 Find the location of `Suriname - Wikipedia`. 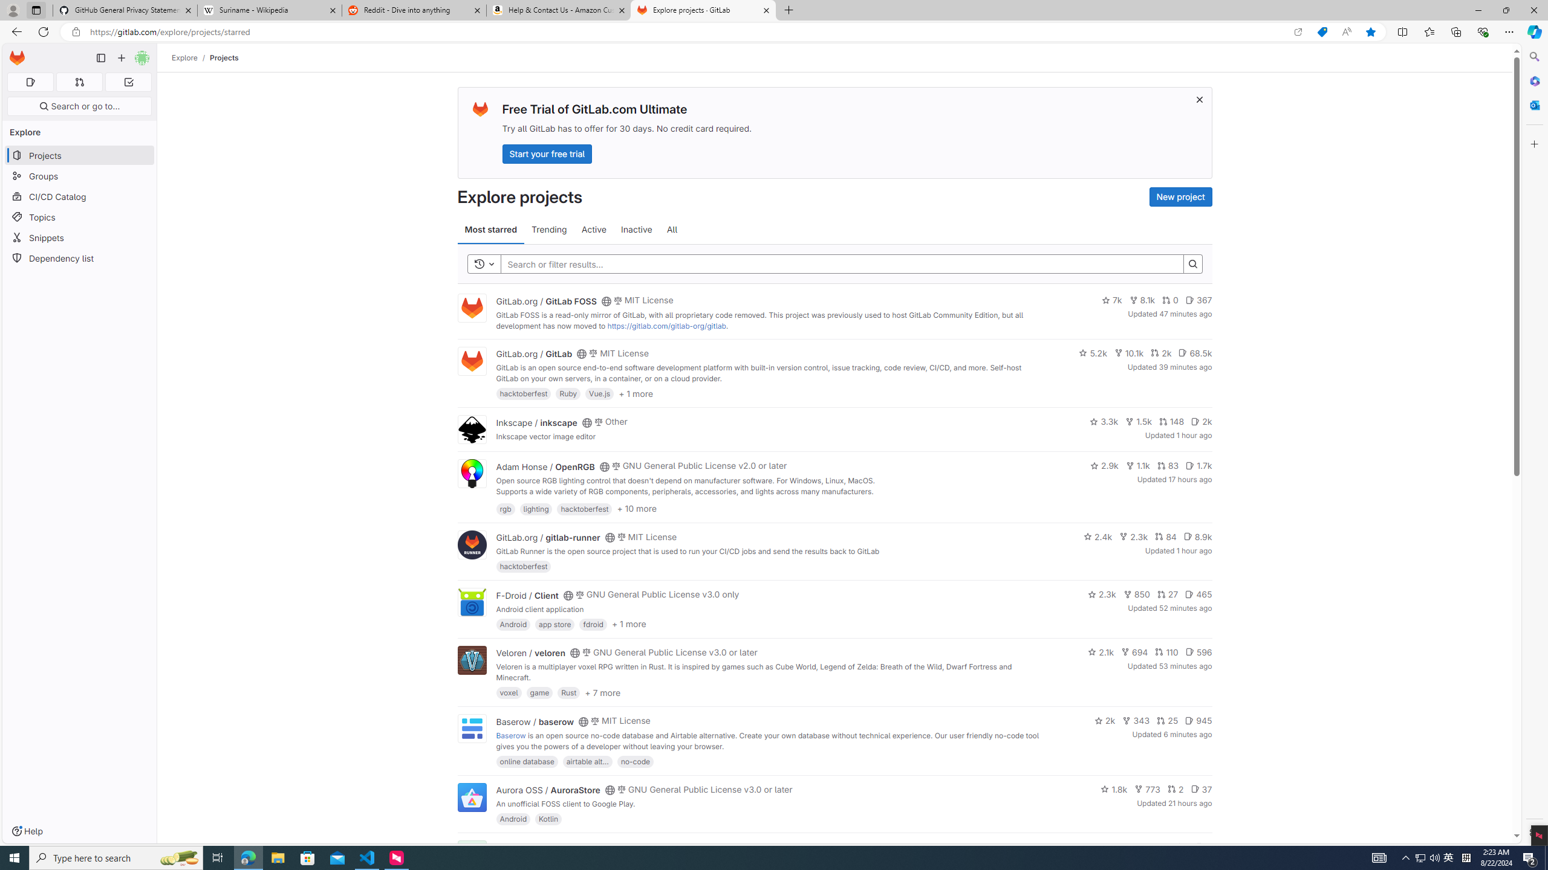

Suriname - Wikipedia is located at coordinates (269, 10).